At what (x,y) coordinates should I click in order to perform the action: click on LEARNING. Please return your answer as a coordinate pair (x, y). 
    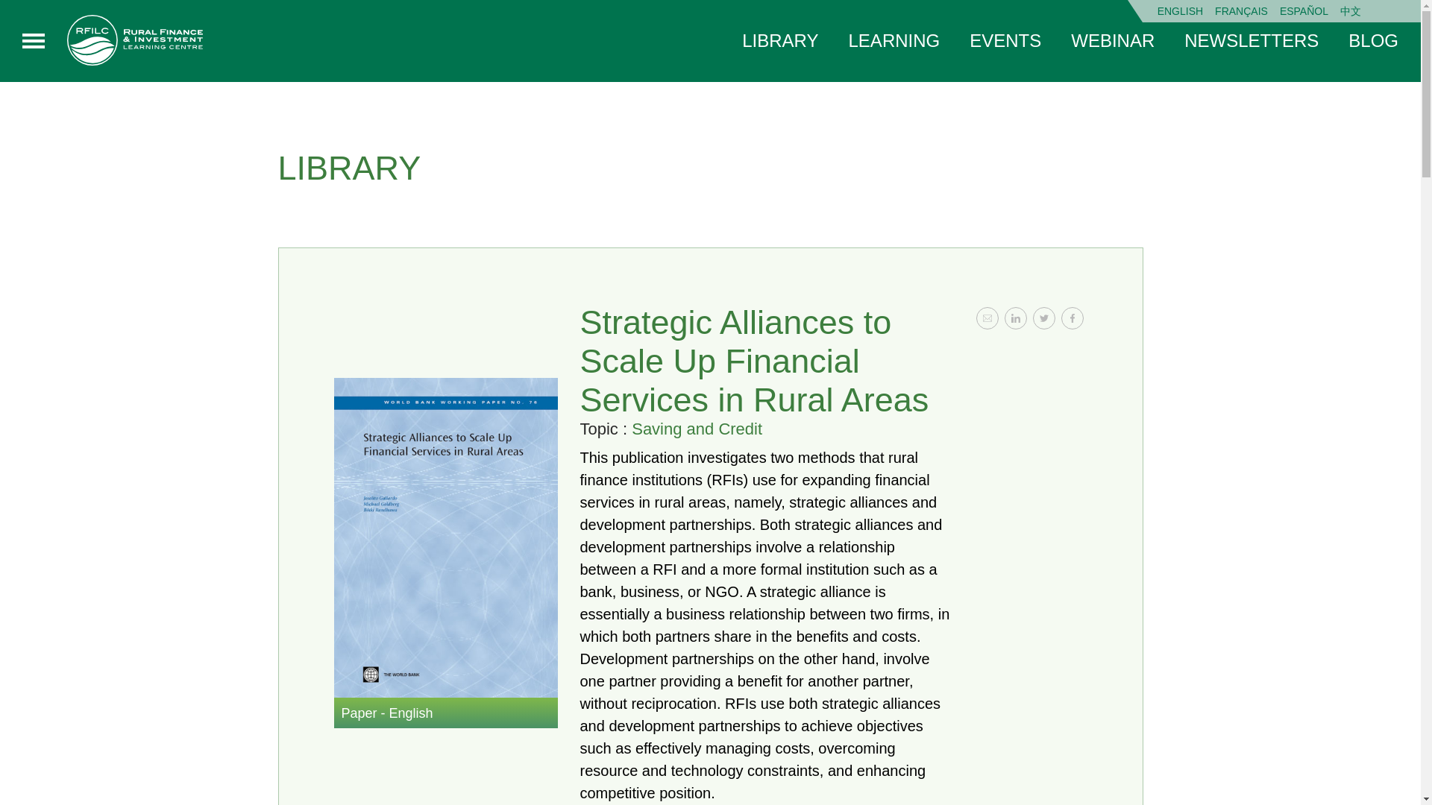
    Looking at the image, I should click on (895, 40).